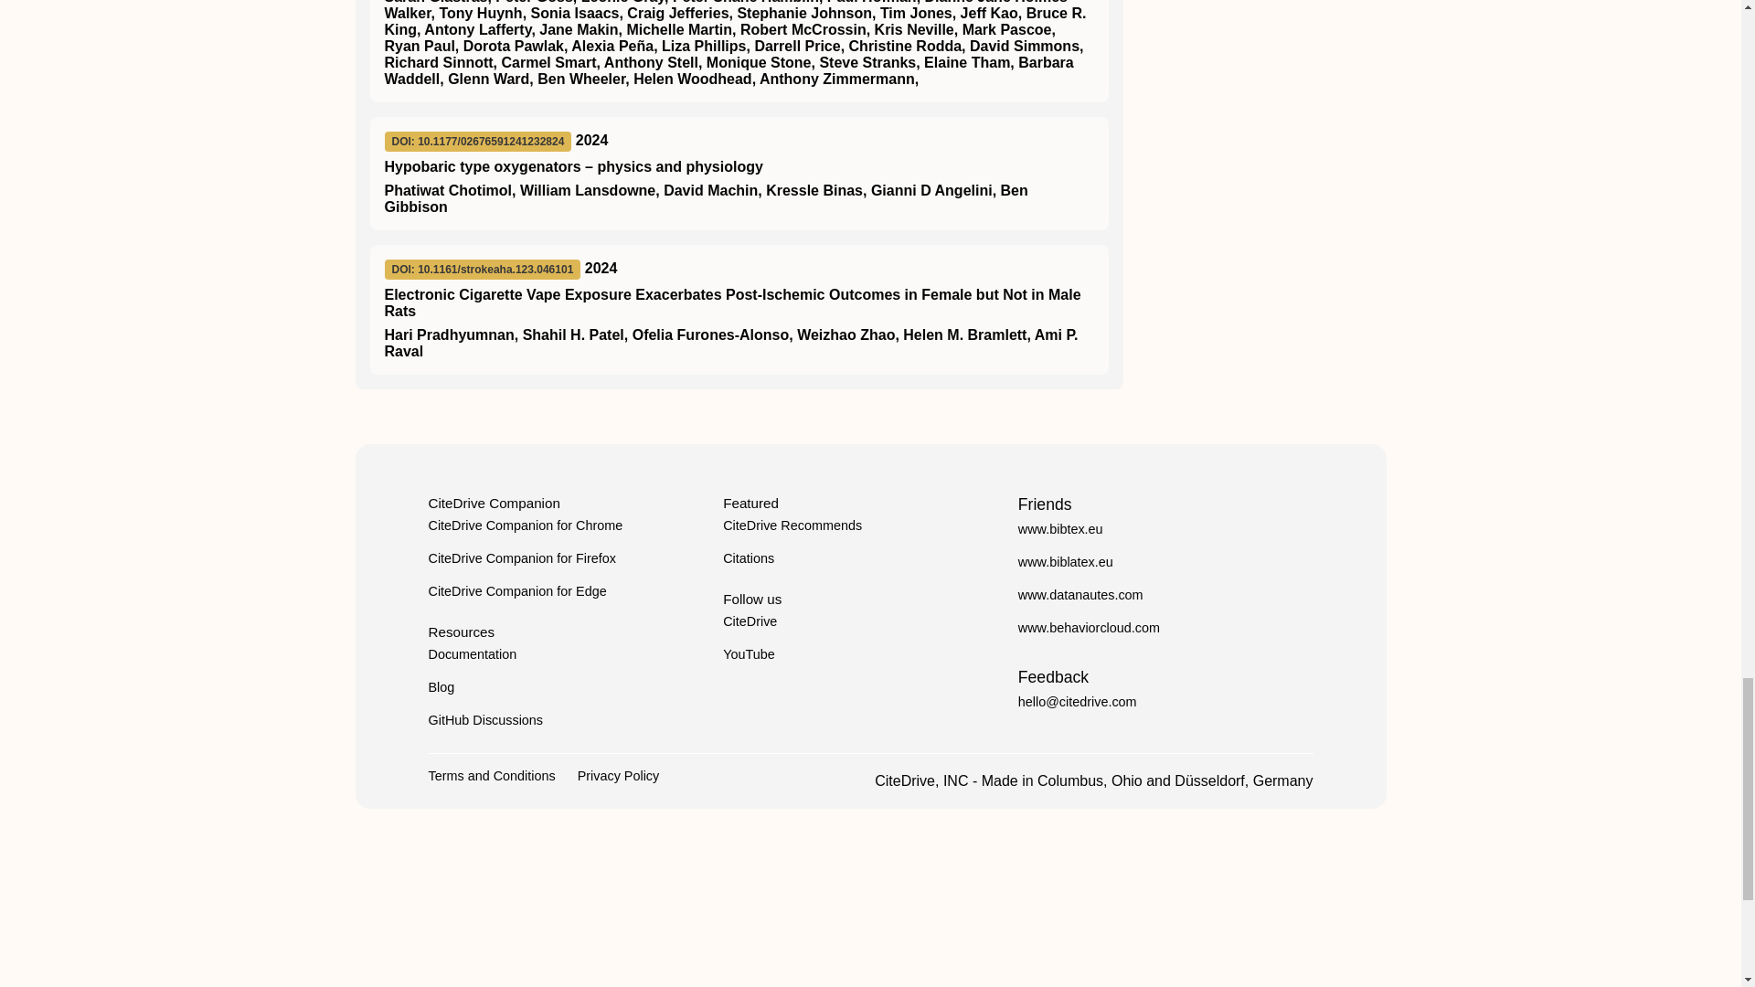  I want to click on Documentation, so click(472, 654).